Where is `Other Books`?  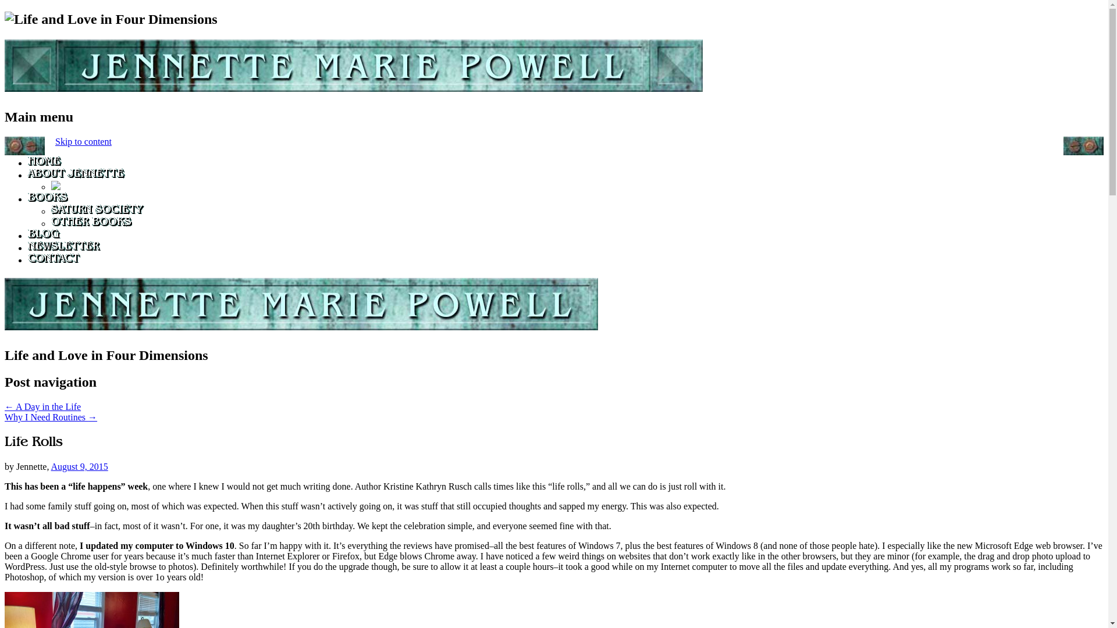 Other Books is located at coordinates (91, 223).